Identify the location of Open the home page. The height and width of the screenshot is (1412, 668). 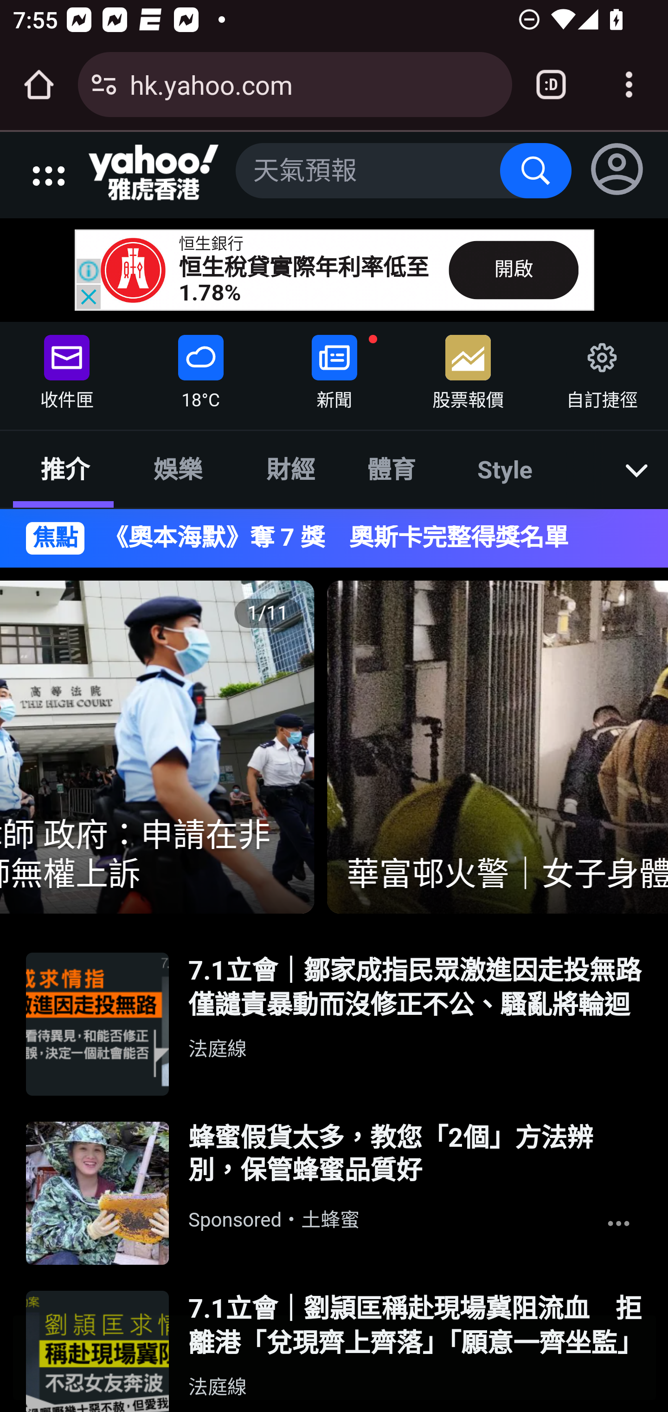
(39, 85).